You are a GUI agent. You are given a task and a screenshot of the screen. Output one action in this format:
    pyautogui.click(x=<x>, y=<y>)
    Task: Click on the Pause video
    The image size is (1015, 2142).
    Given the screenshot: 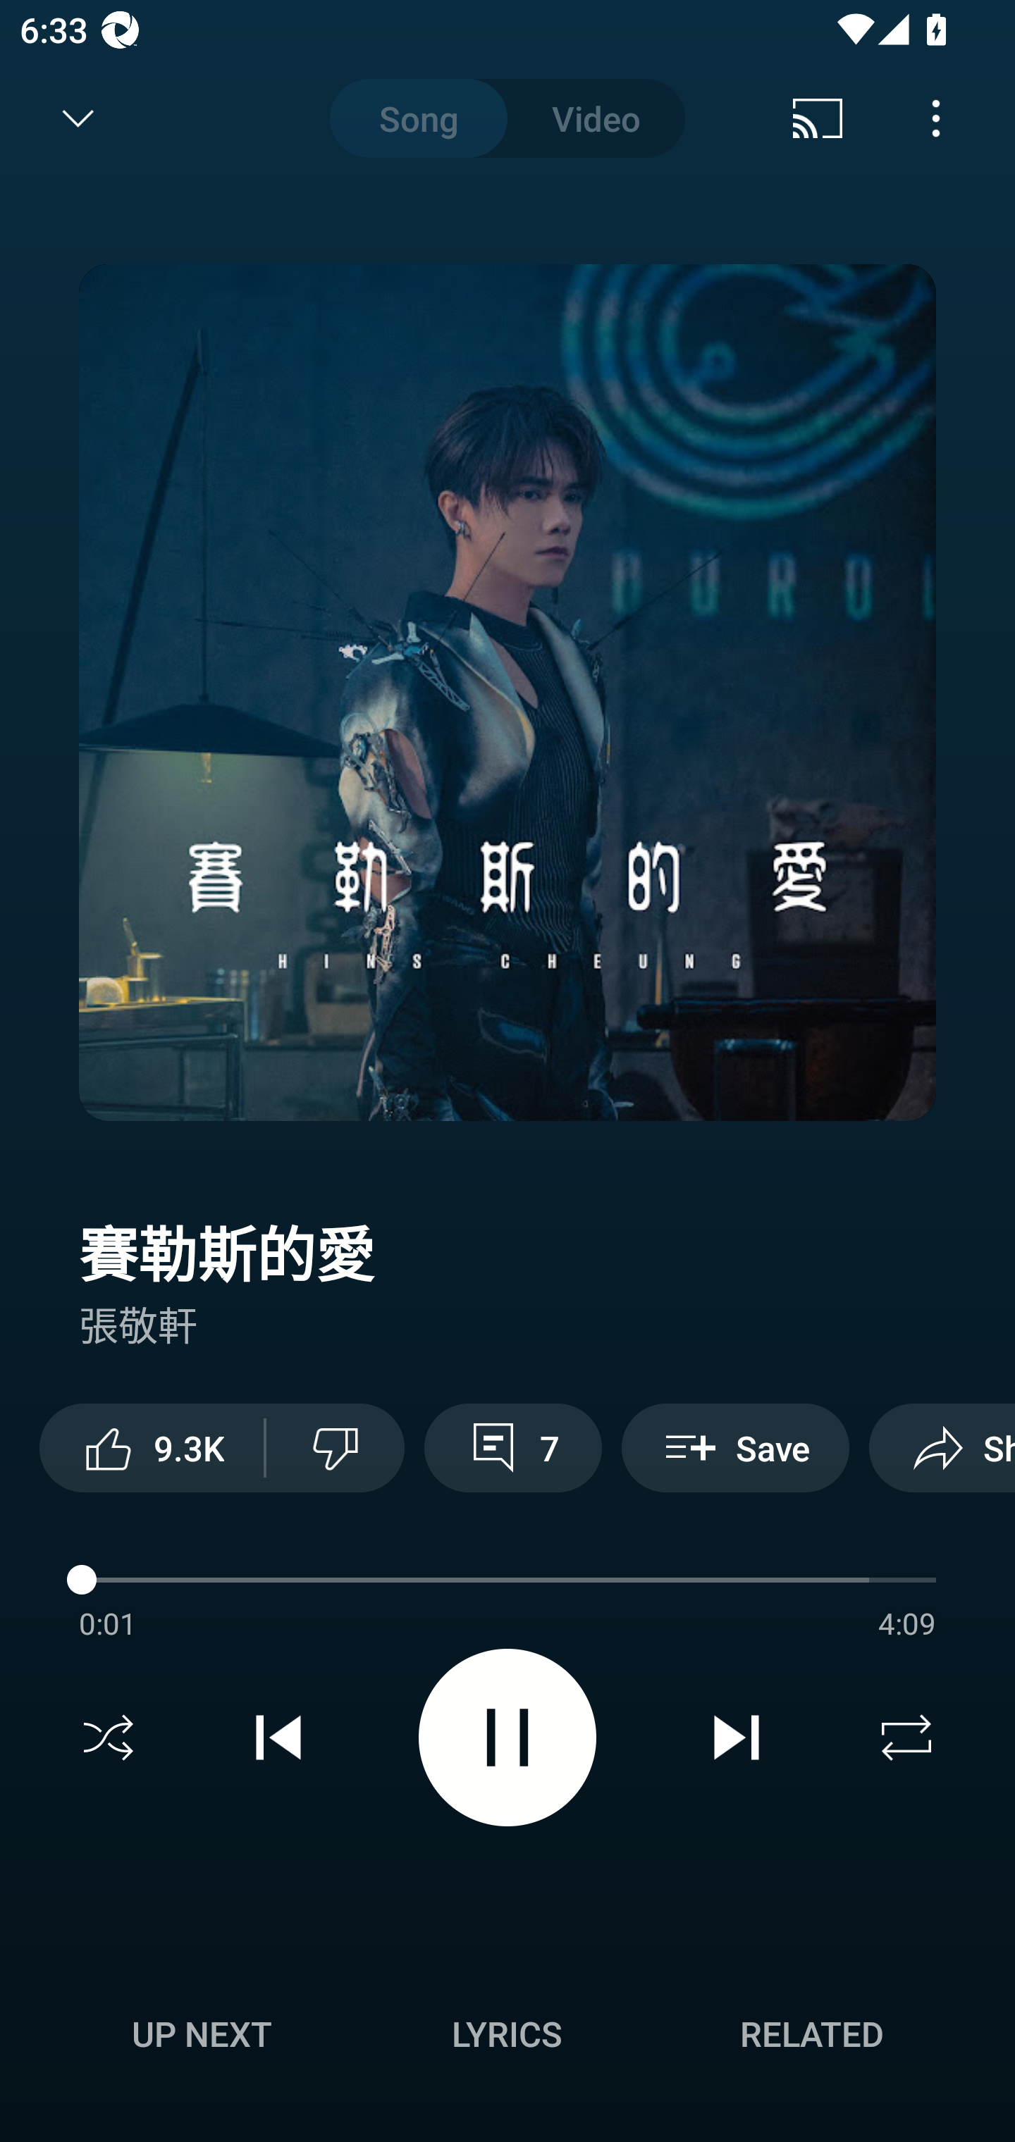 What is the action you would take?
    pyautogui.click(x=508, y=1738)
    